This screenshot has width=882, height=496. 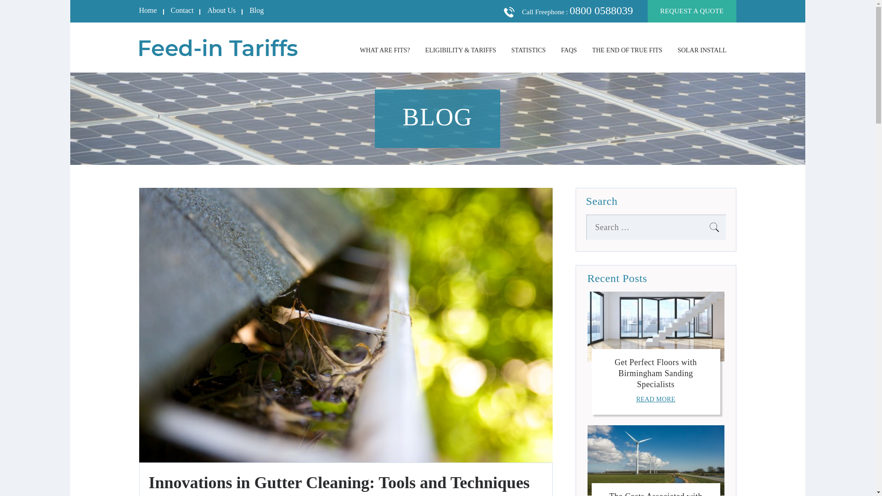 What do you see at coordinates (256, 10) in the screenshot?
I see `Blog` at bounding box center [256, 10].